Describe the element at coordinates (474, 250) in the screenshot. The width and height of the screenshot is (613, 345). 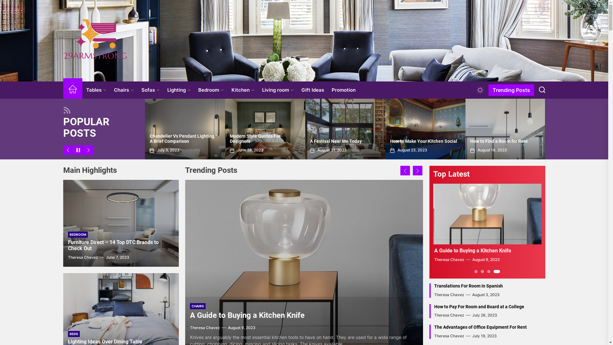
I see `How to Make Your Kitchen Social` at that location.